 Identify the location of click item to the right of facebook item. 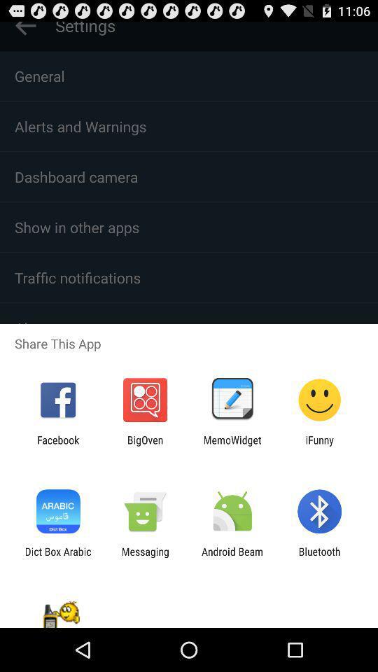
(145, 446).